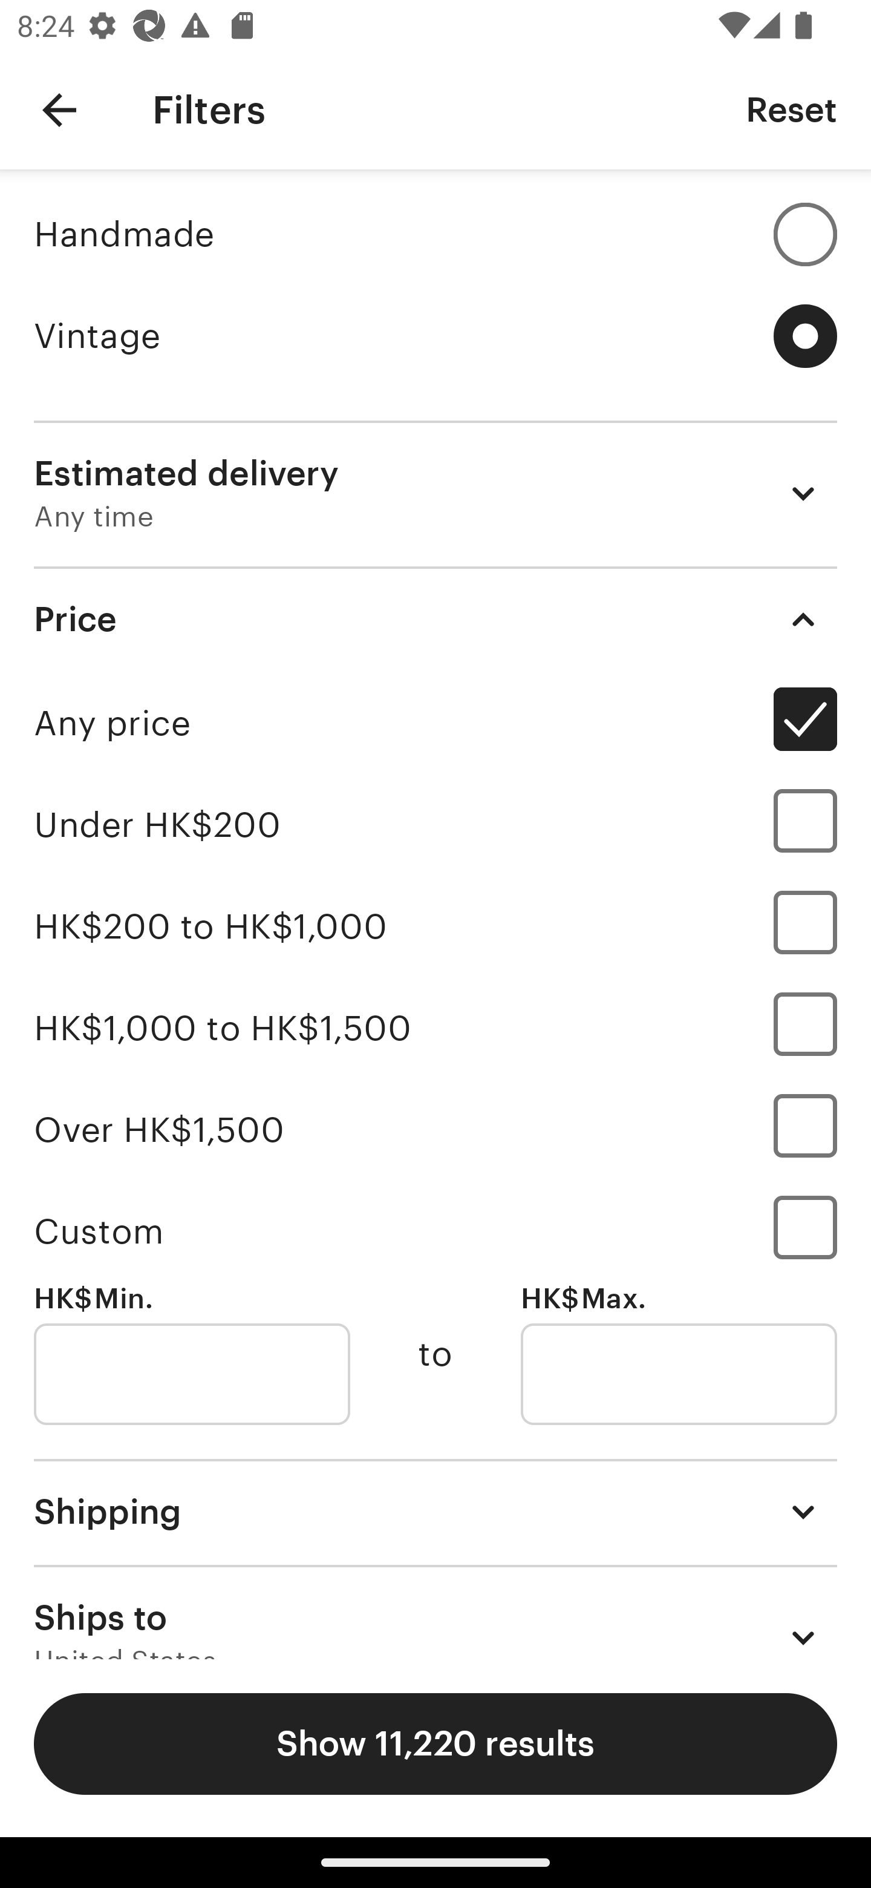 The image size is (871, 1888). Describe the element at coordinates (59, 110) in the screenshot. I see `Navigate up` at that location.